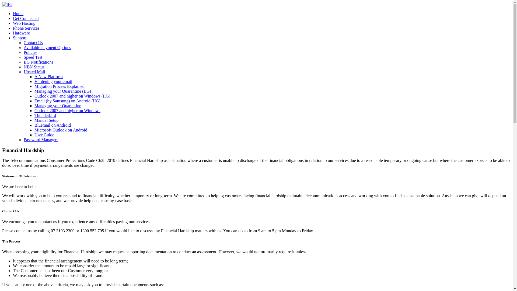 This screenshot has height=291, width=517. What do you see at coordinates (53, 81) in the screenshot?
I see `Hardening your email` at bounding box center [53, 81].